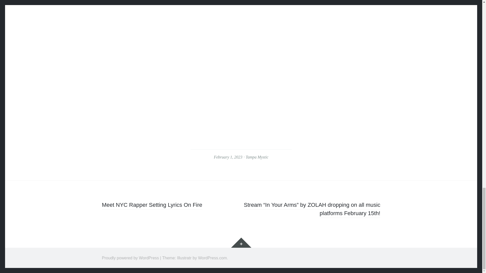 The height and width of the screenshot is (273, 486). I want to click on Tampa Mystic, so click(257, 157).